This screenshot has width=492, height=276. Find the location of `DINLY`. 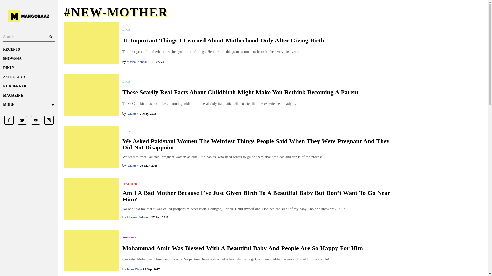

DINLY is located at coordinates (223, 30).